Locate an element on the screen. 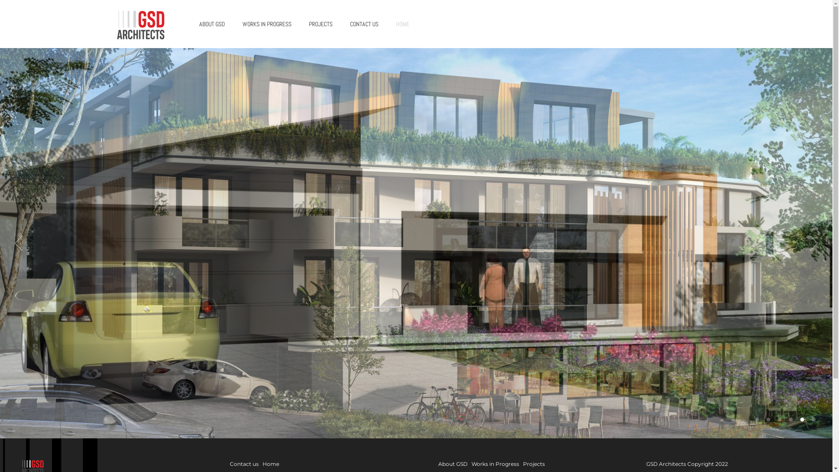 The width and height of the screenshot is (839, 472). Projects is located at coordinates (534, 464).